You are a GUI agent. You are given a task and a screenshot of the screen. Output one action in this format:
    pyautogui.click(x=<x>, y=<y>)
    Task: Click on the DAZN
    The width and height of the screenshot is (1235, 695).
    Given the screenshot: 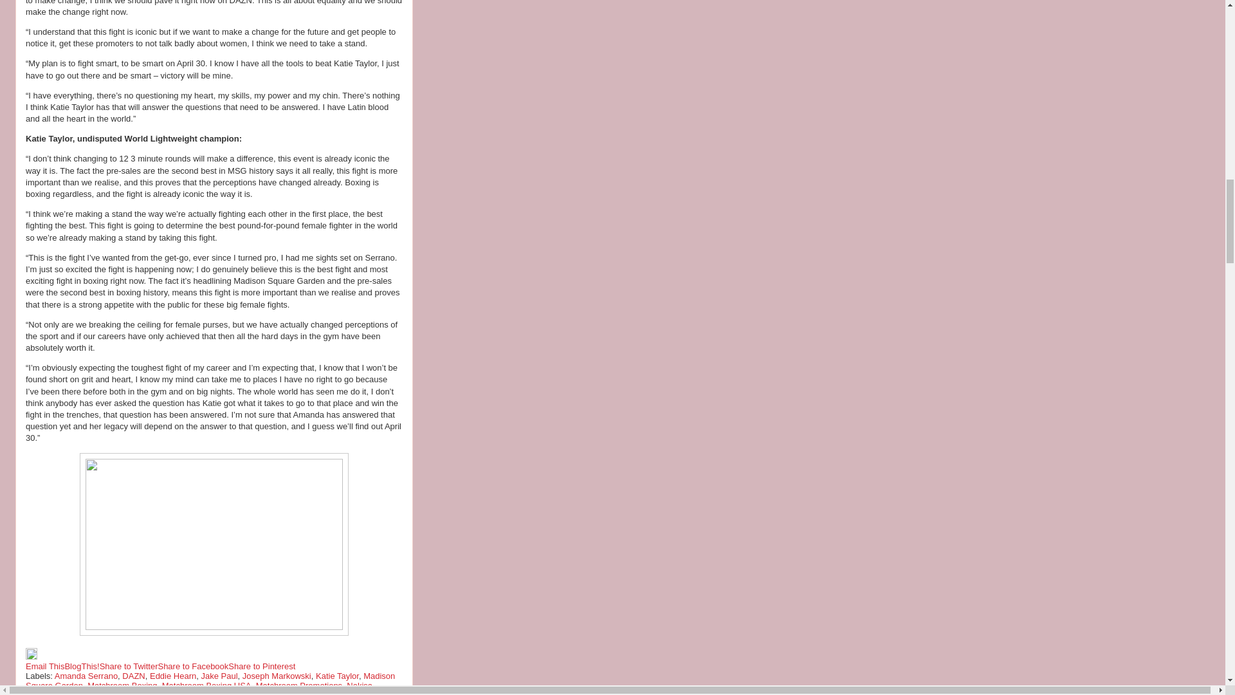 What is the action you would take?
    pyautogui.click(x=133, y=676)
    